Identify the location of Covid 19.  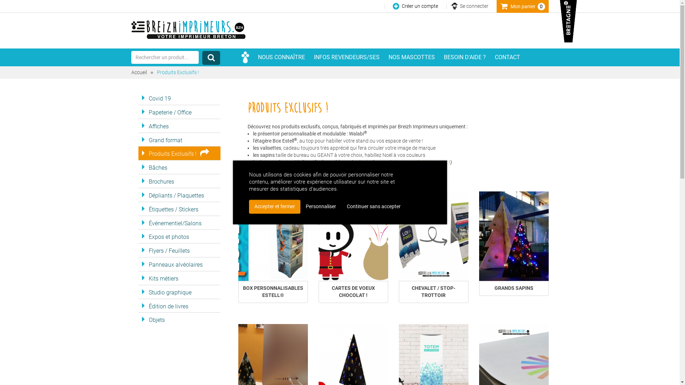
(179, 98).